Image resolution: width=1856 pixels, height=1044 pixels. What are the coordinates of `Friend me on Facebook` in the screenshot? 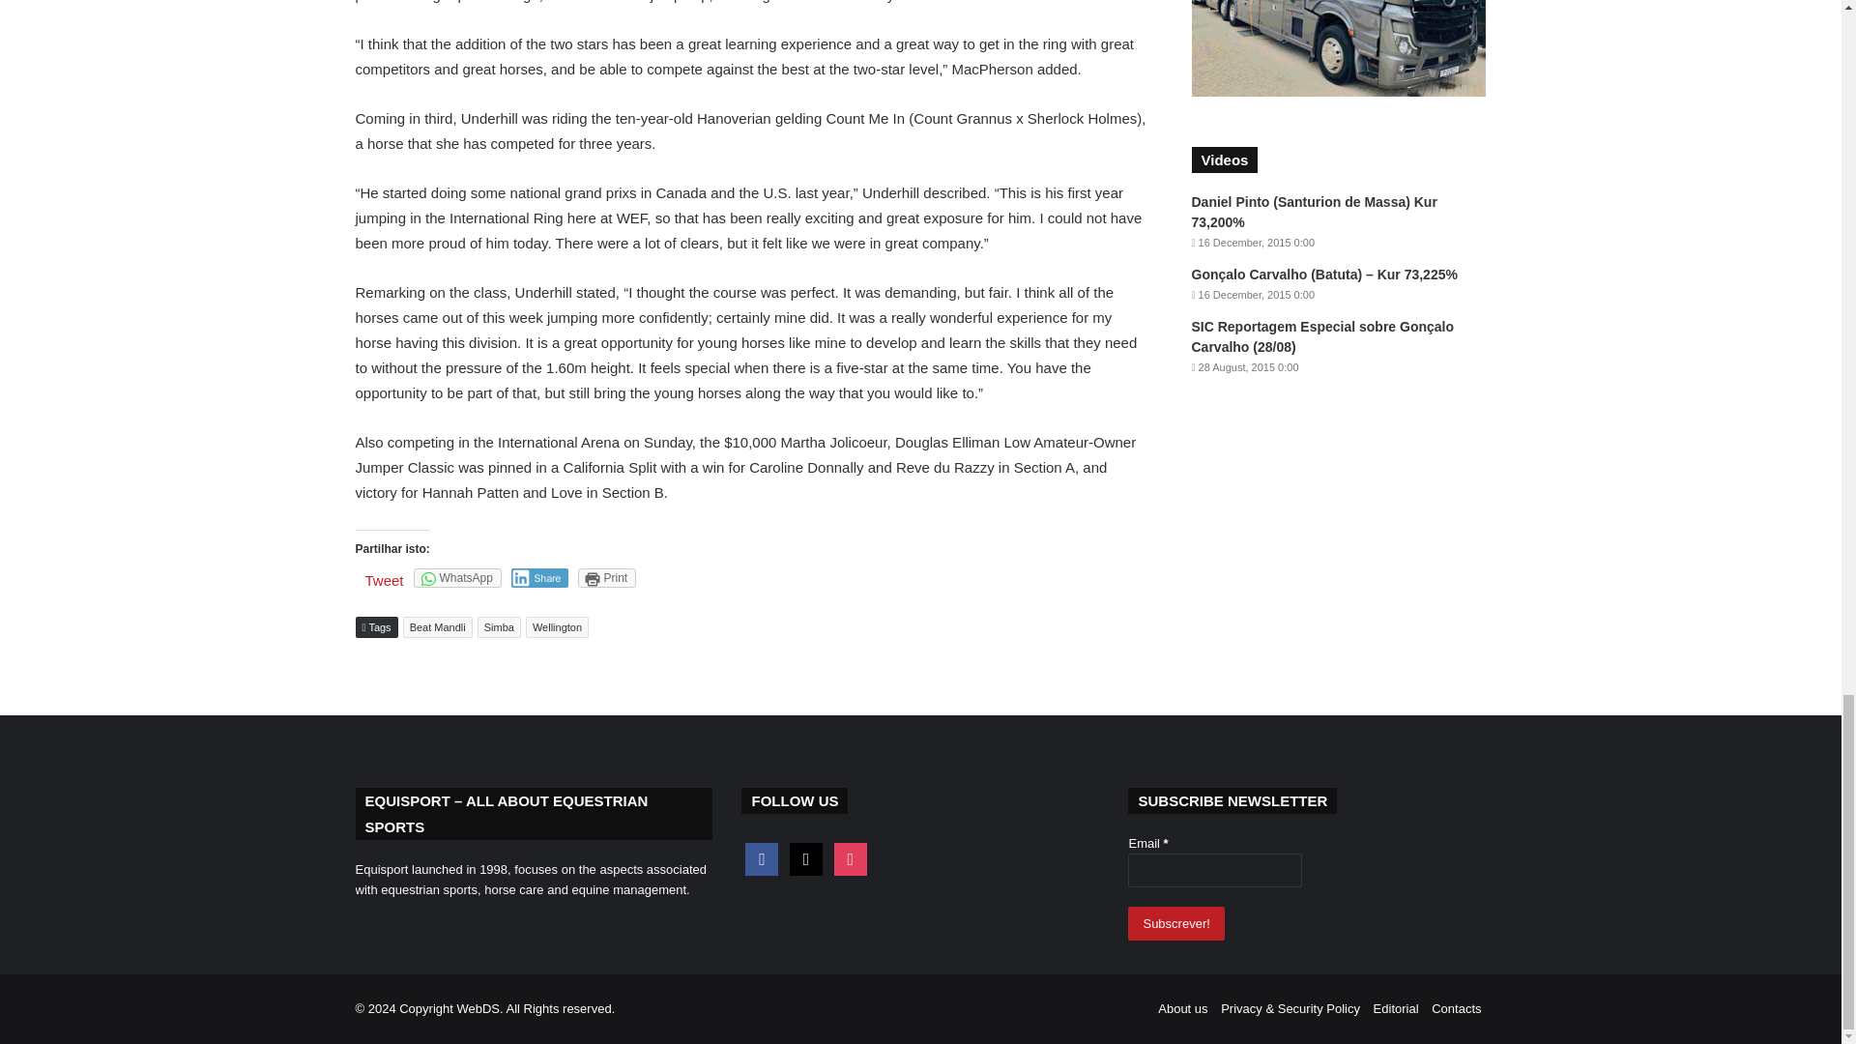 It's located at (762, 858).